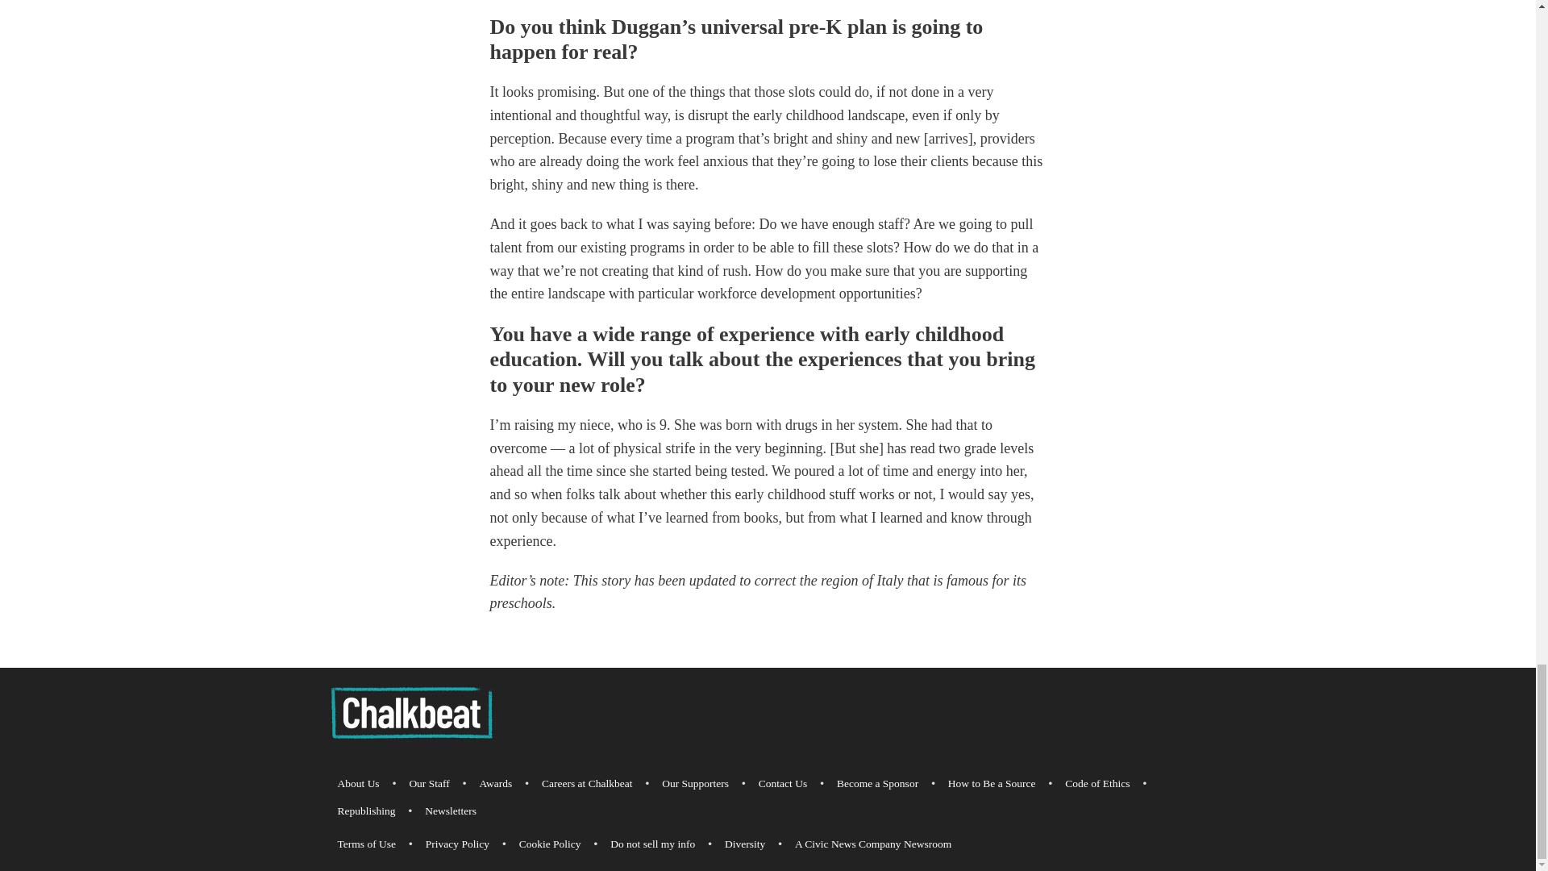 The width and height of the screenshot is (1548, 871). I want to click on Code of Ethics, so click(1097, 784).